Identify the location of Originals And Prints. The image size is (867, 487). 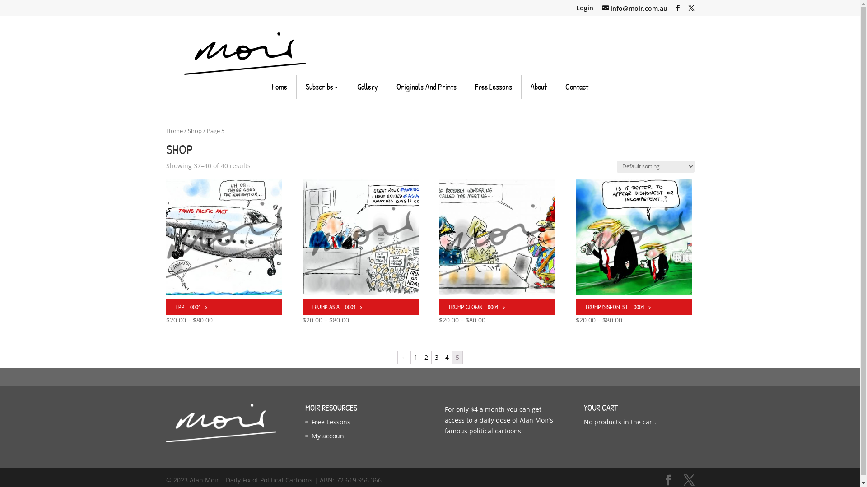
(426, 87).